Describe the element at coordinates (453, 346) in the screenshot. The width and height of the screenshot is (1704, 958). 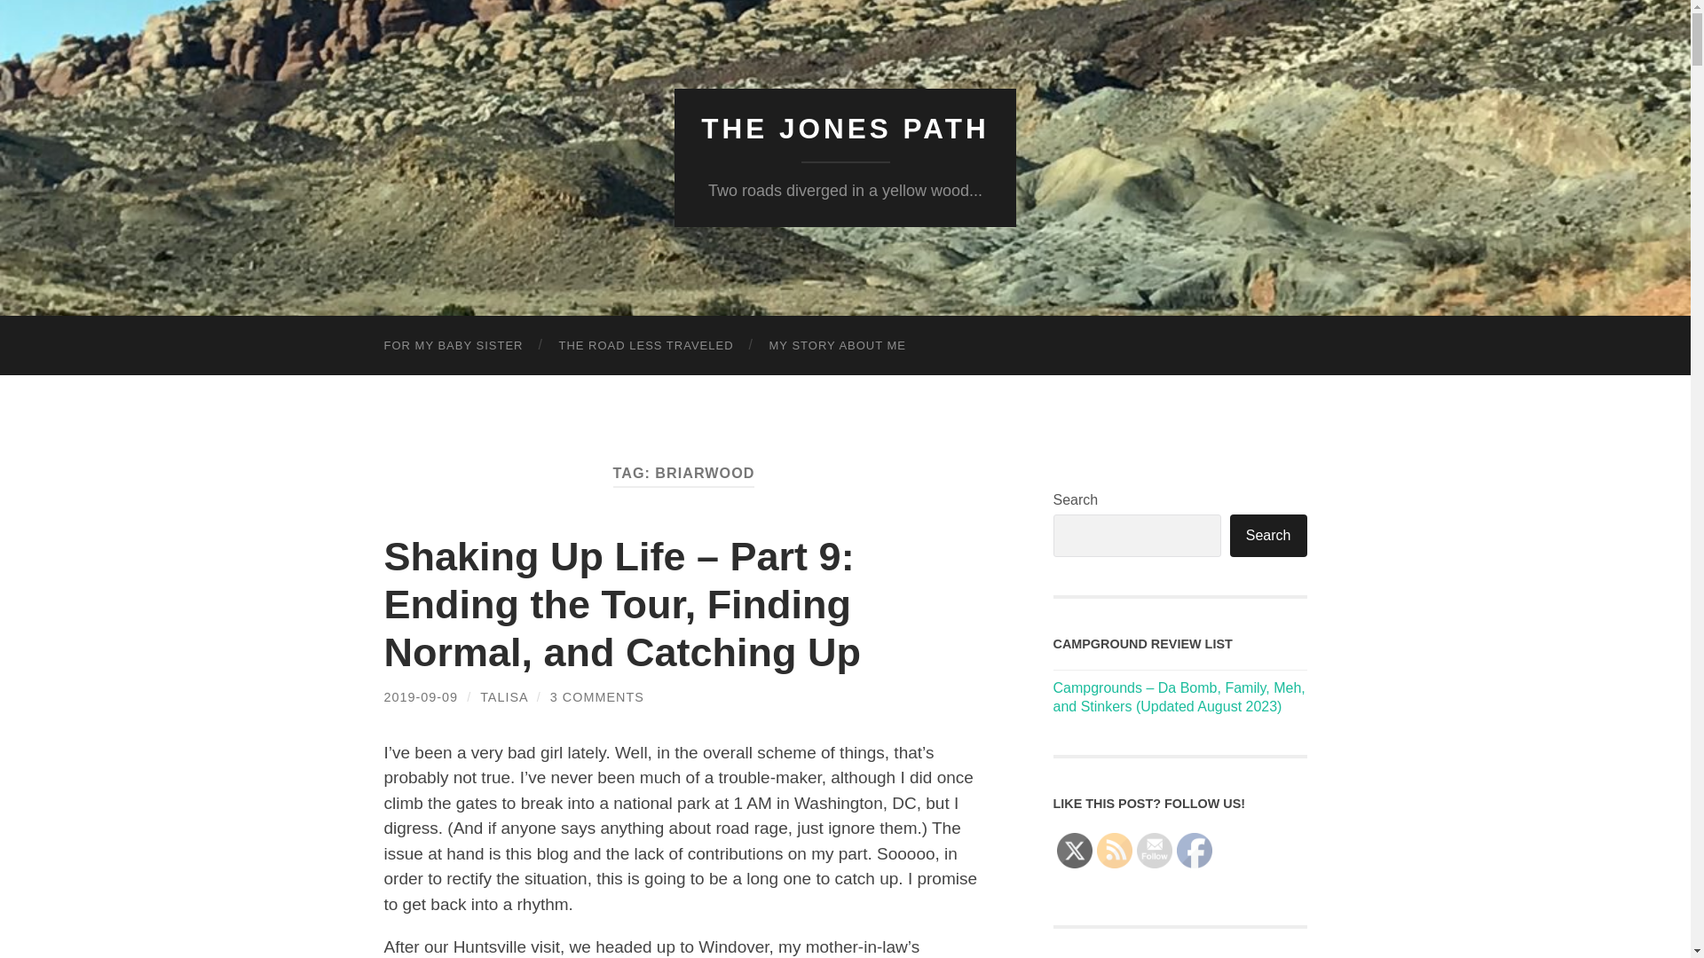
I see `FOR MY BABY SISTER` at that location.